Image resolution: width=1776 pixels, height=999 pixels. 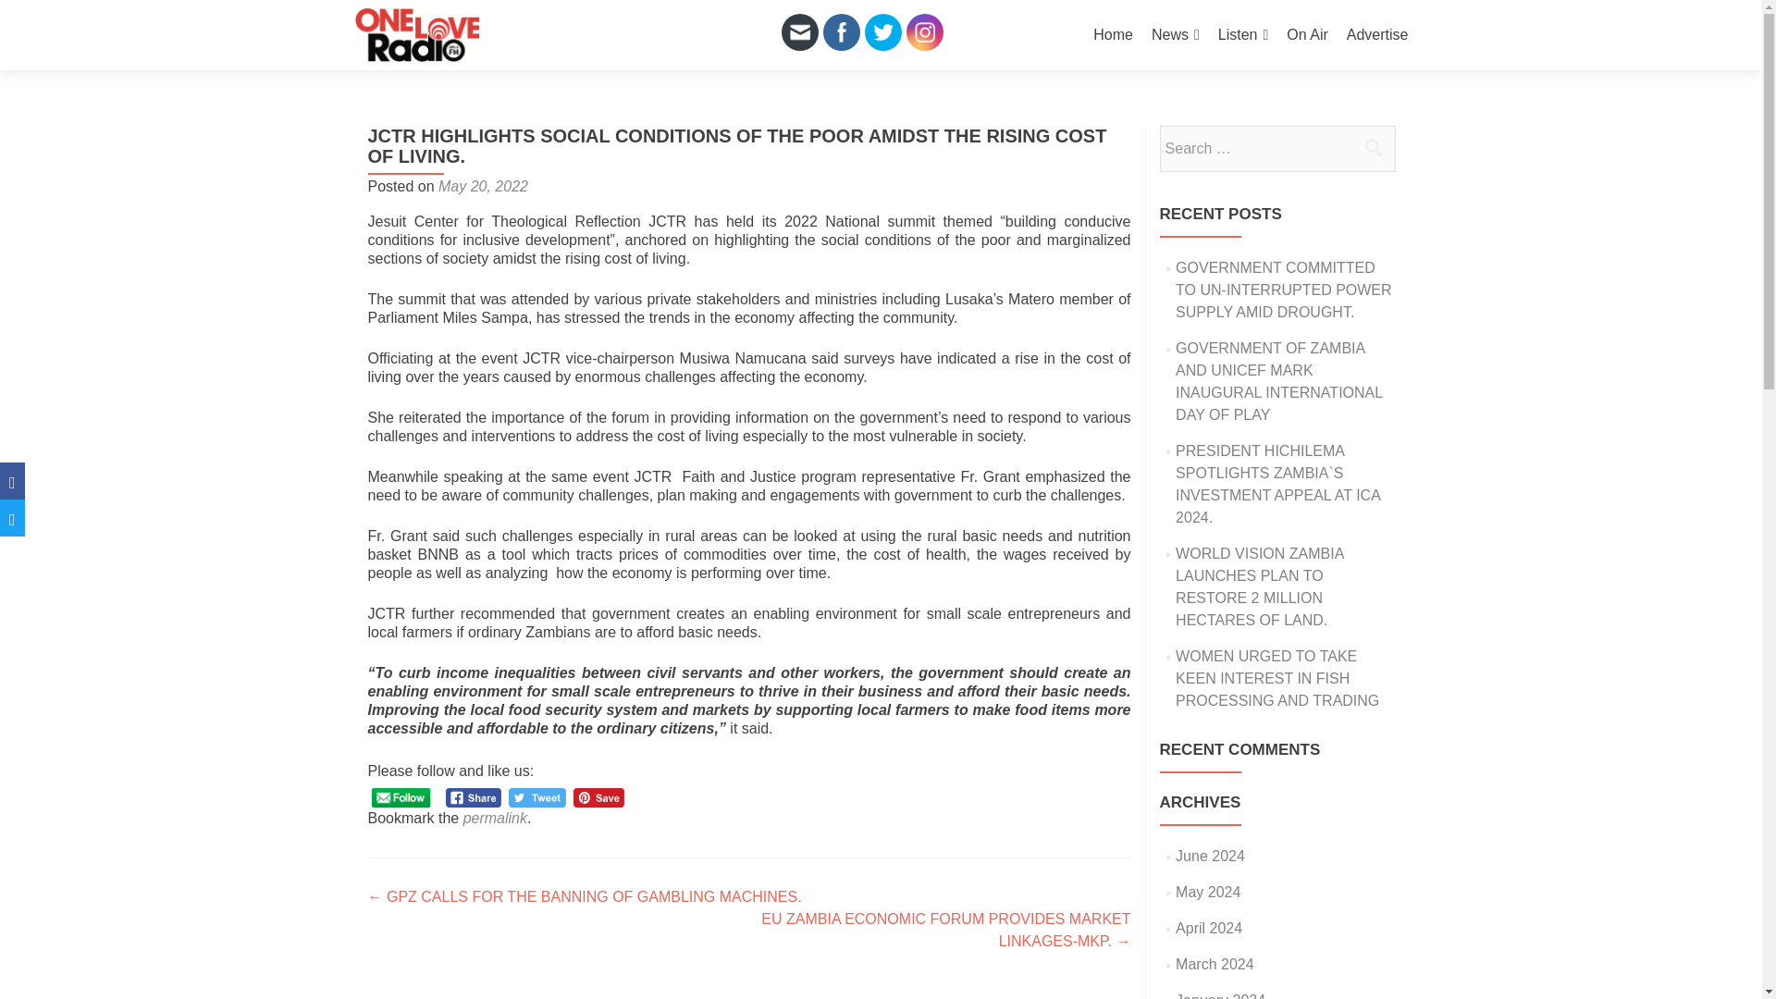 What do you see at coordinates (882, 31) in the screenshot?
I see `Twitter` at bounding box center [882, 31].